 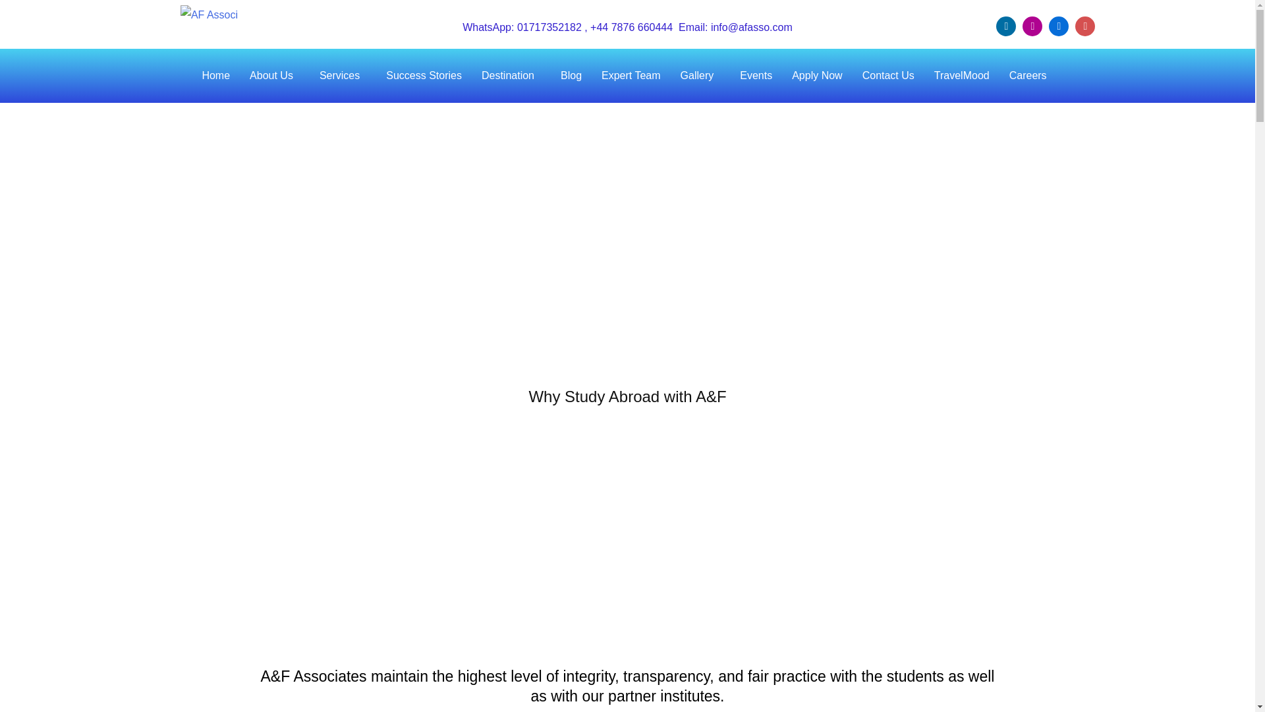 I want to click on Expert Team, so click(x=631, y=75).